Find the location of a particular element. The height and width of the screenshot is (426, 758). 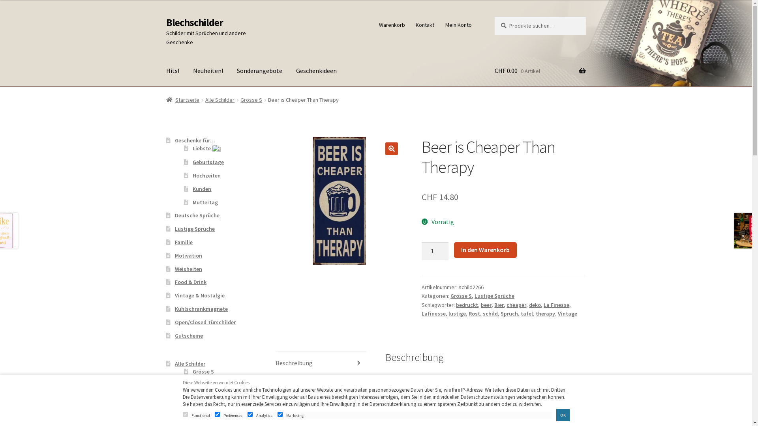

Rost is located at coordinates (475, 314).